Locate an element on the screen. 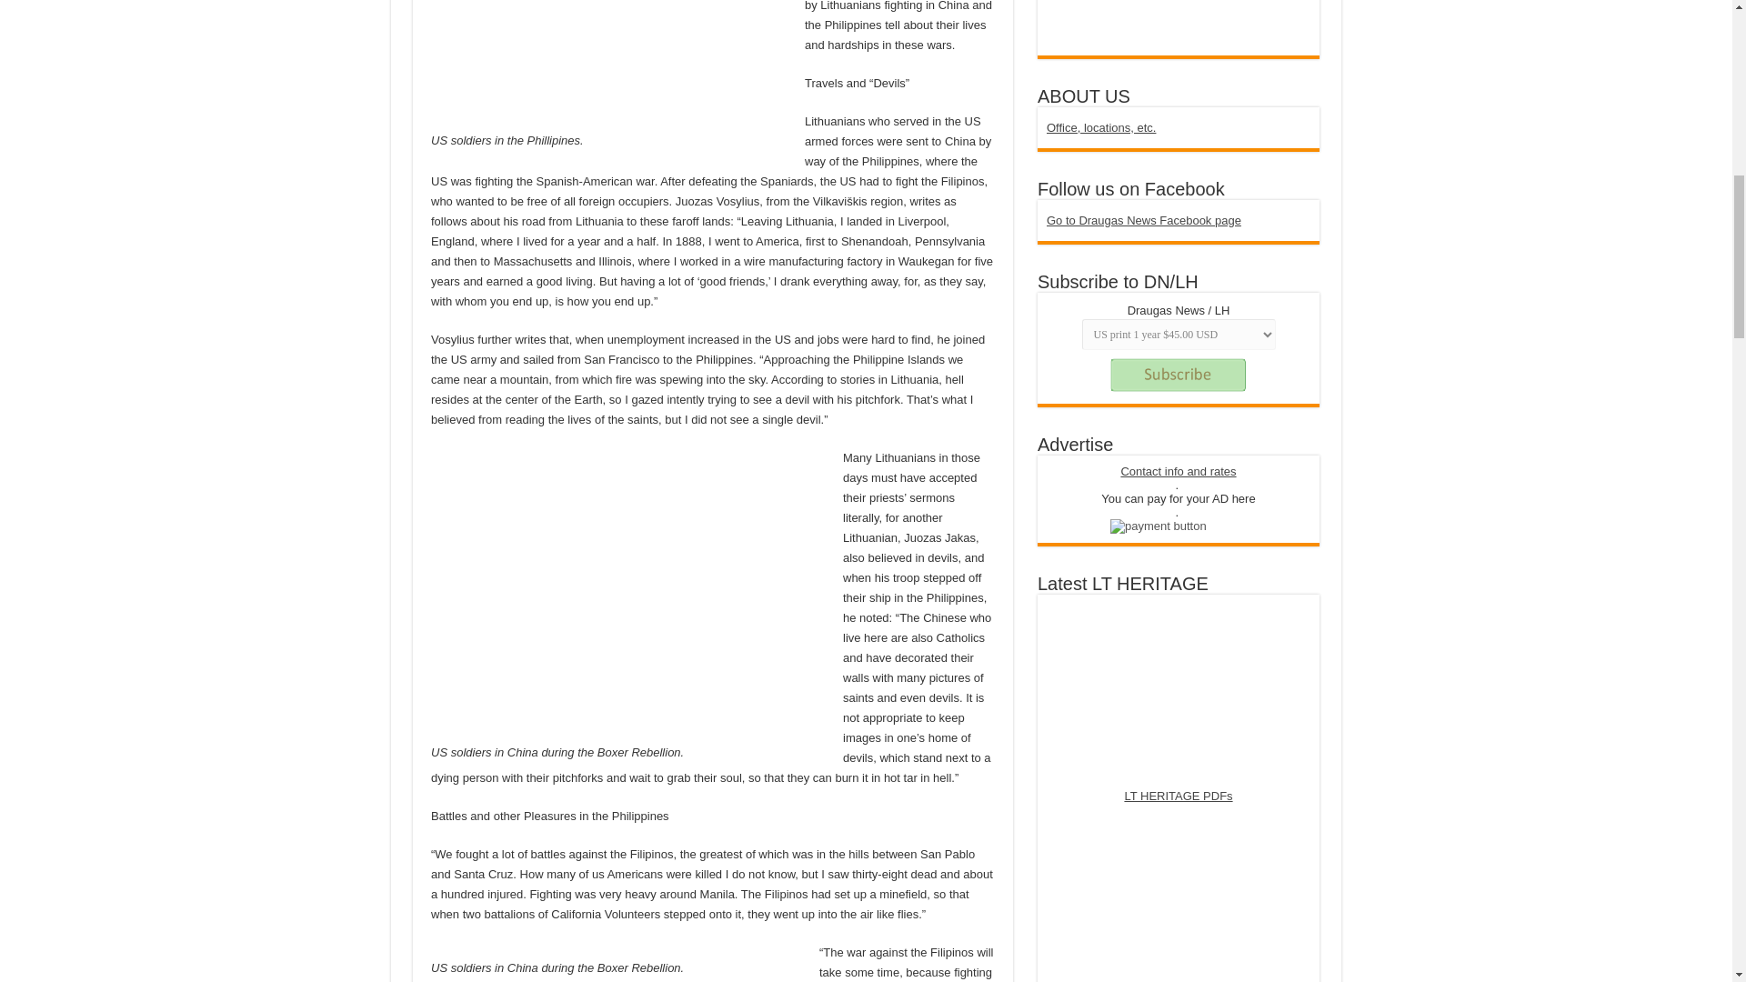 This screenshot has height=982, width=1746. Scroll To Top is located at coordinates (1704, 73).